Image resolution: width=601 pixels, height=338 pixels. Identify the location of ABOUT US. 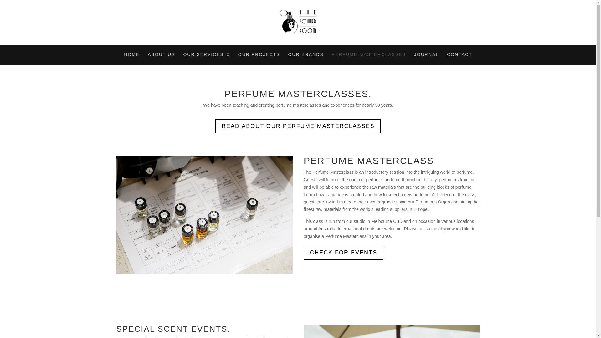
(161, 59).